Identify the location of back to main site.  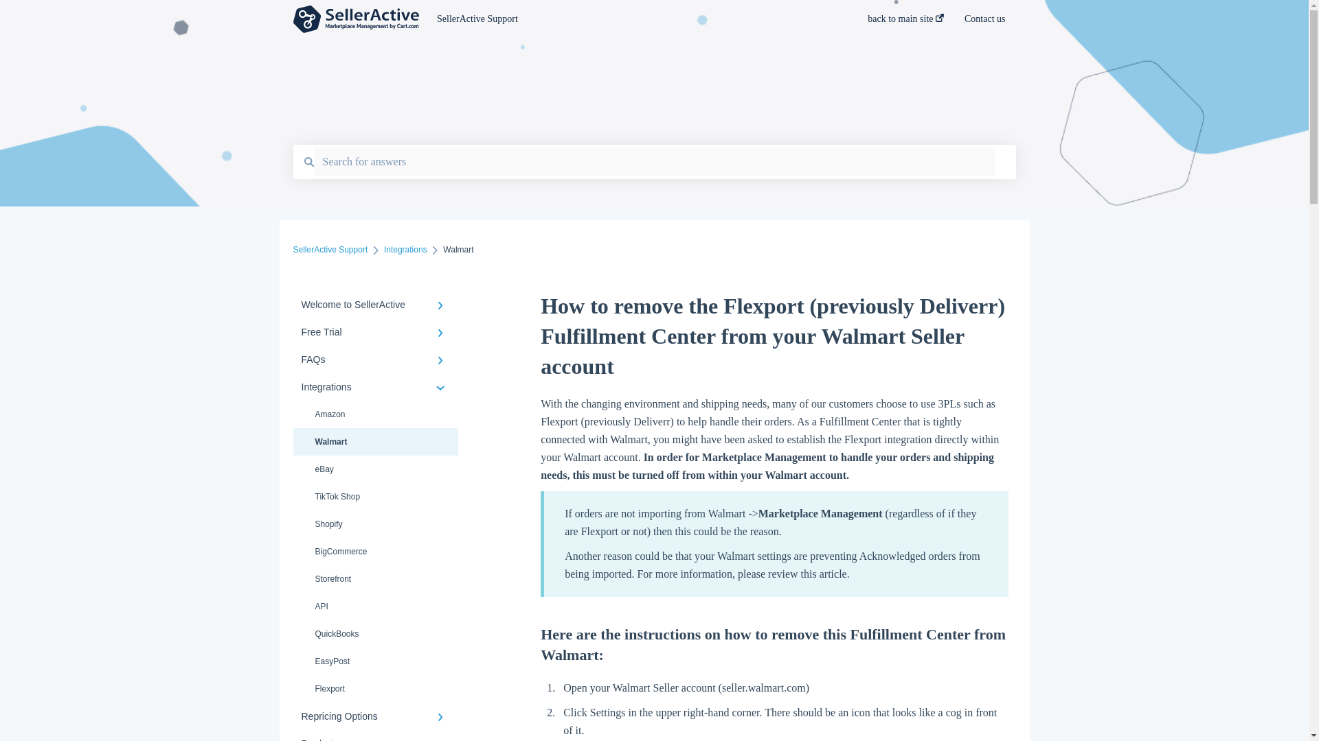
(905, 23).